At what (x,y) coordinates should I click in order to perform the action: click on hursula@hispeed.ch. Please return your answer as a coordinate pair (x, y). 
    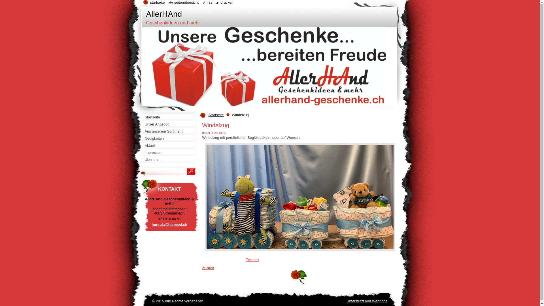
    Looking at the image, I should click on (169, 224).